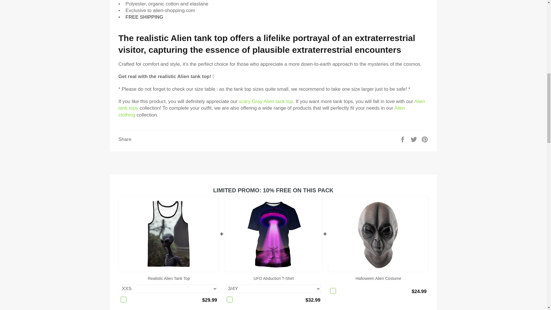  What do you see at coordinates (123, 299) in the screenshot?
I see `on` at bounding box center [123, 299].